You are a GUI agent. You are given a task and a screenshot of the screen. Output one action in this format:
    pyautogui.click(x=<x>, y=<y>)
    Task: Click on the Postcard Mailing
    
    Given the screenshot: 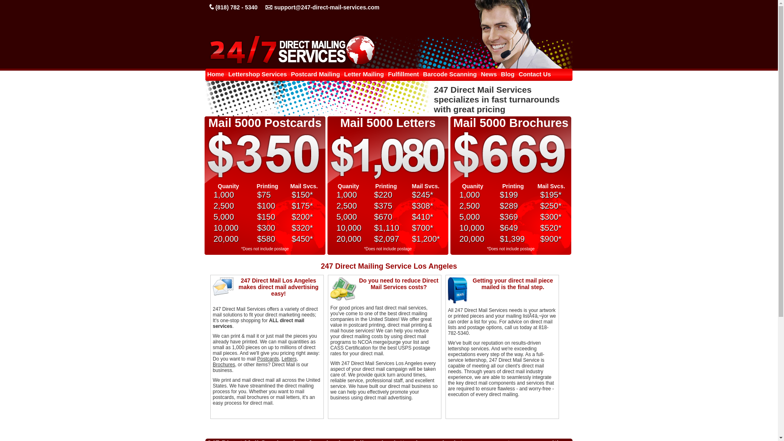 What is the action you would take?
    pyautogui.click(x=316, y=74)
    